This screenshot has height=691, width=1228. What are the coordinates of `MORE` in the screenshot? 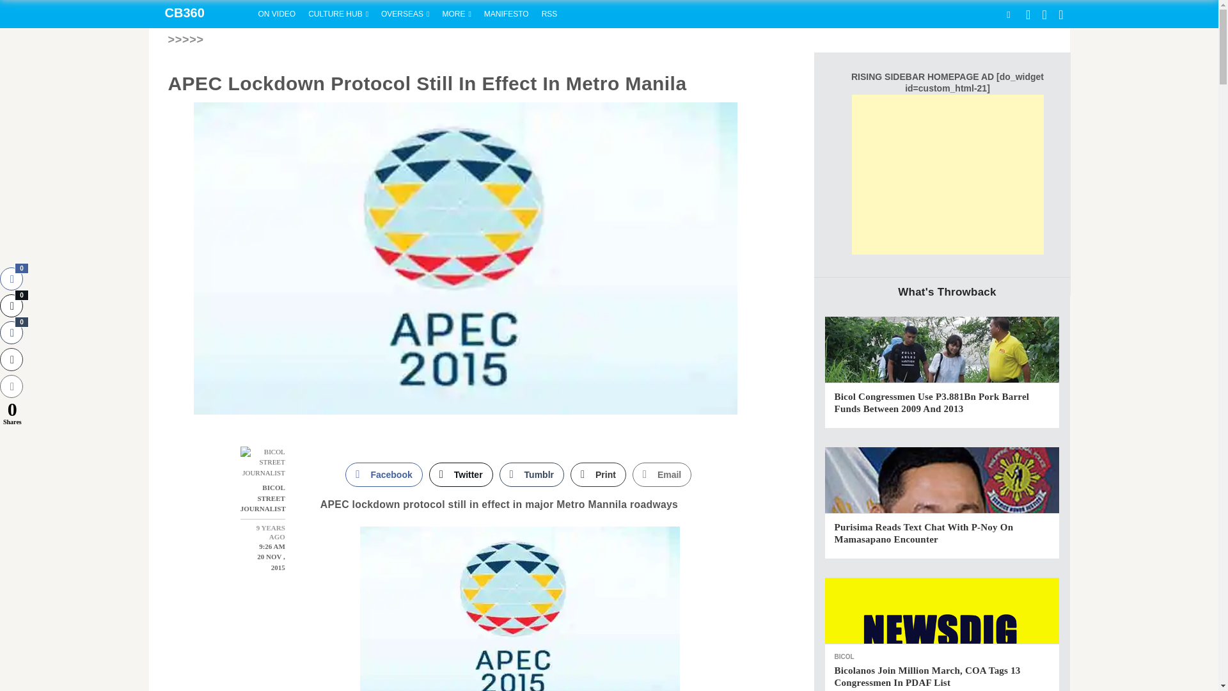 It's located at (457, 14).